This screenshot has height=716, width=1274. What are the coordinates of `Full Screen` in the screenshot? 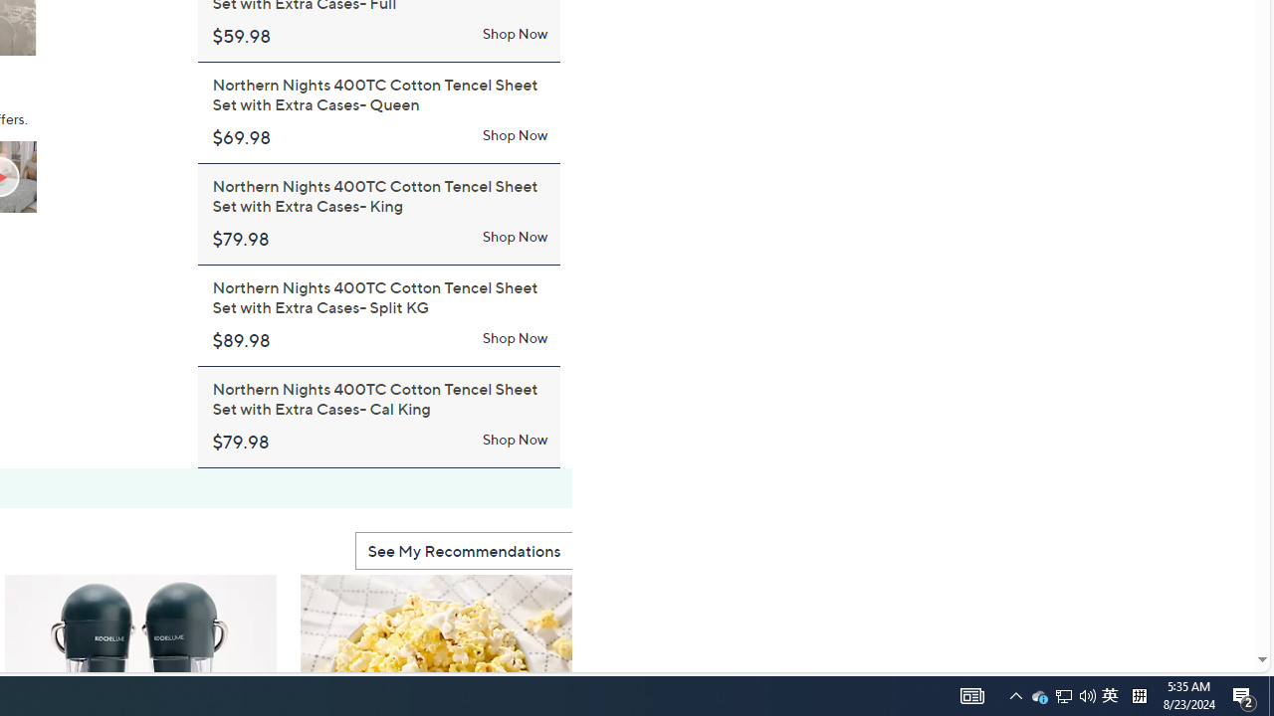 It's located at (140, 36).